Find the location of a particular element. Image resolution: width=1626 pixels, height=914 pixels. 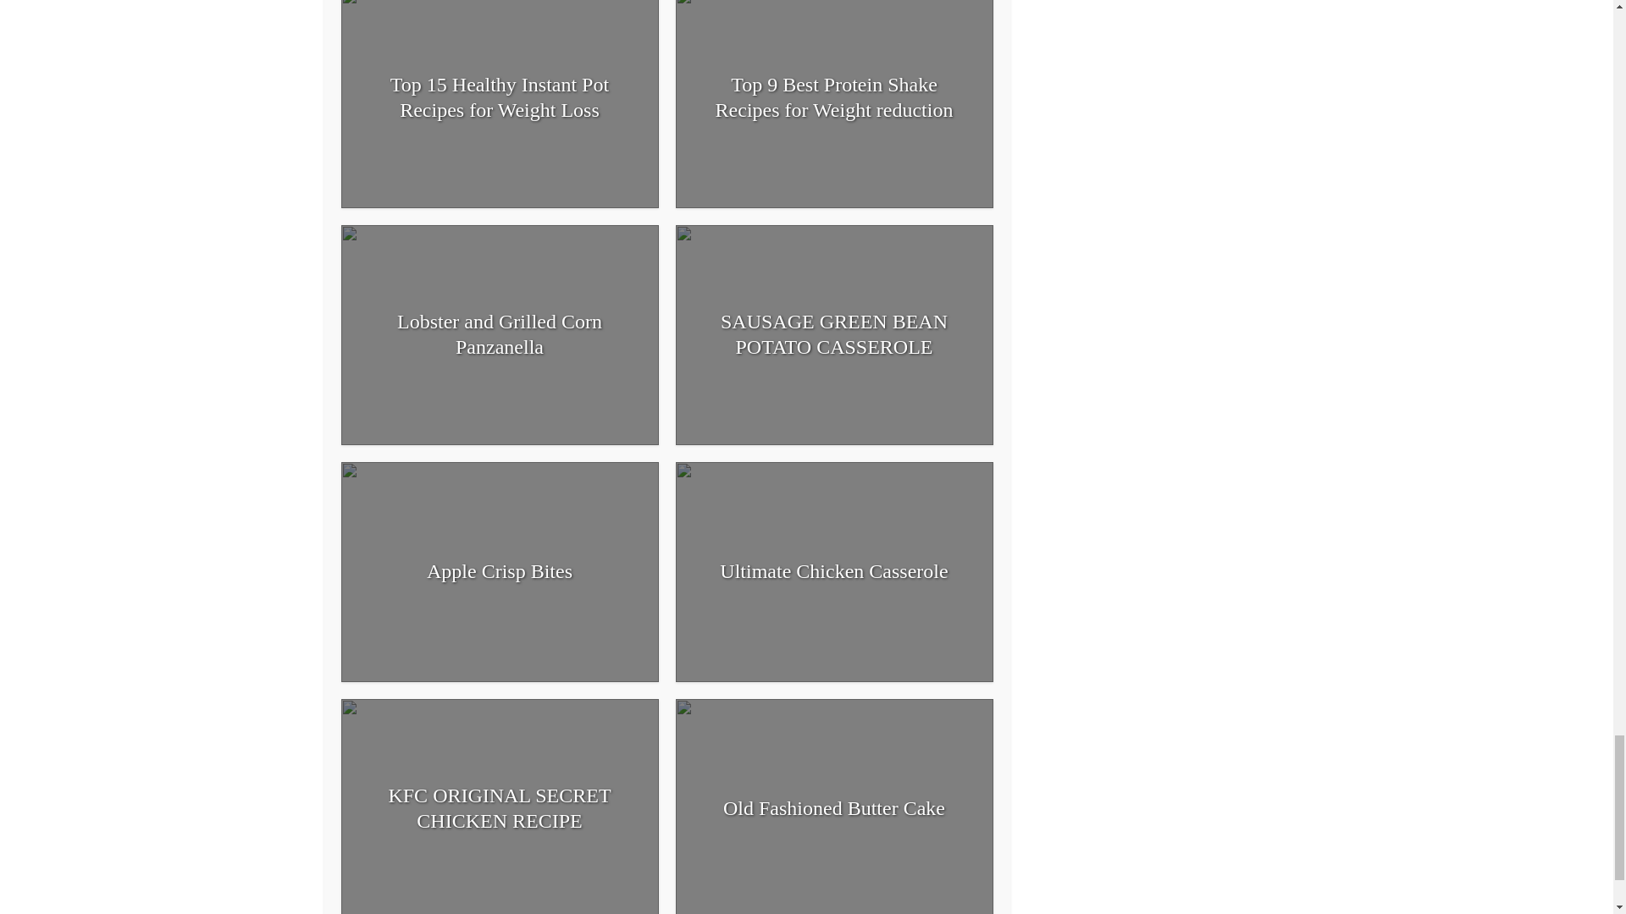

Ultimate Chicken Casserole is located at coordinates (833, 570).